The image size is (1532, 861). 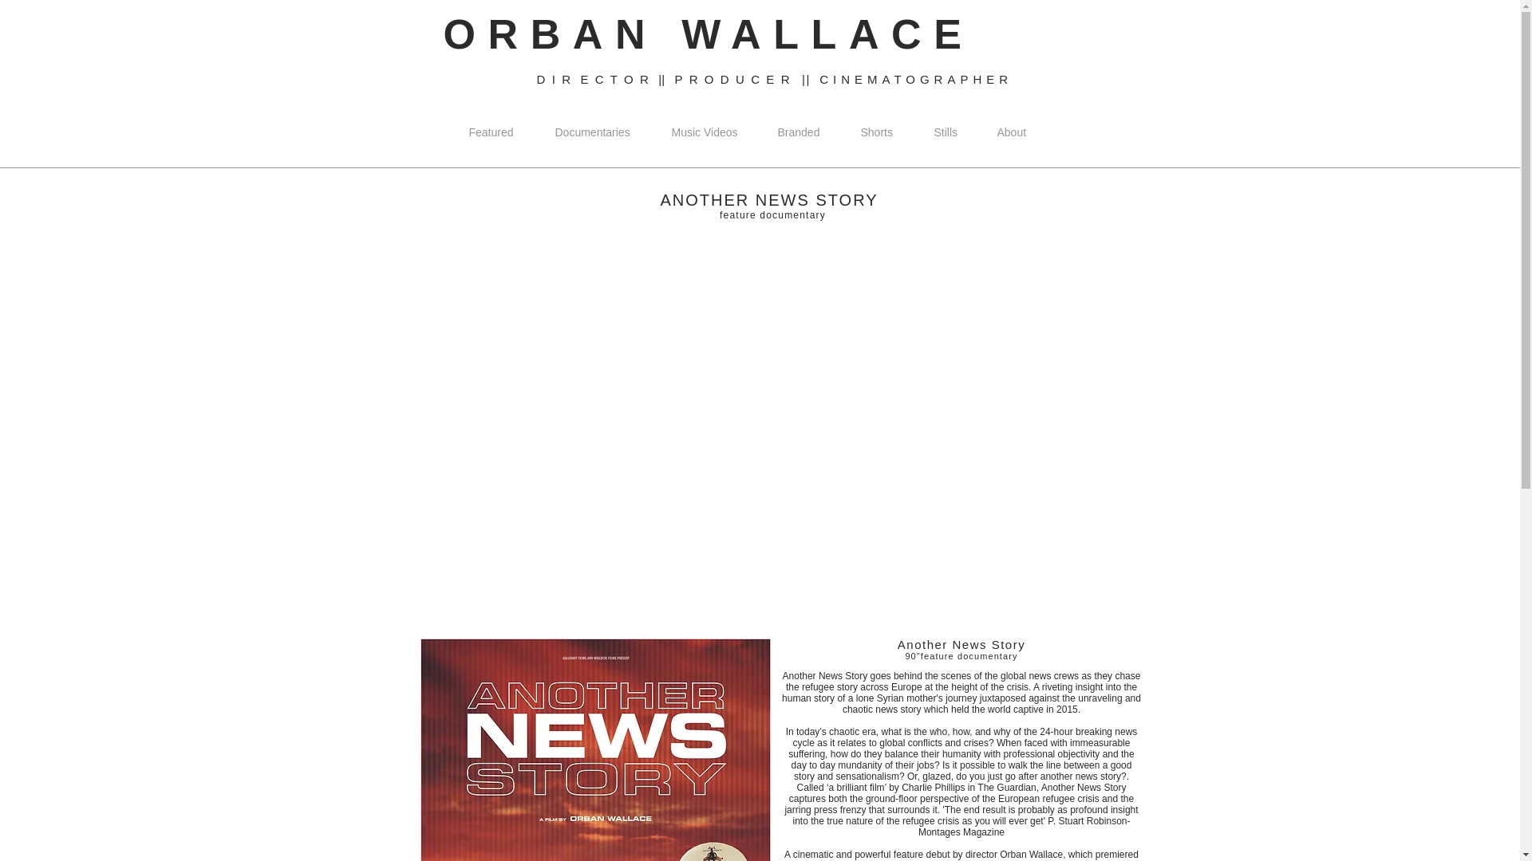 What do you see at coordinates (492, 132) in the screenshot?
I see `Featured` at bounding box center [492, 132].